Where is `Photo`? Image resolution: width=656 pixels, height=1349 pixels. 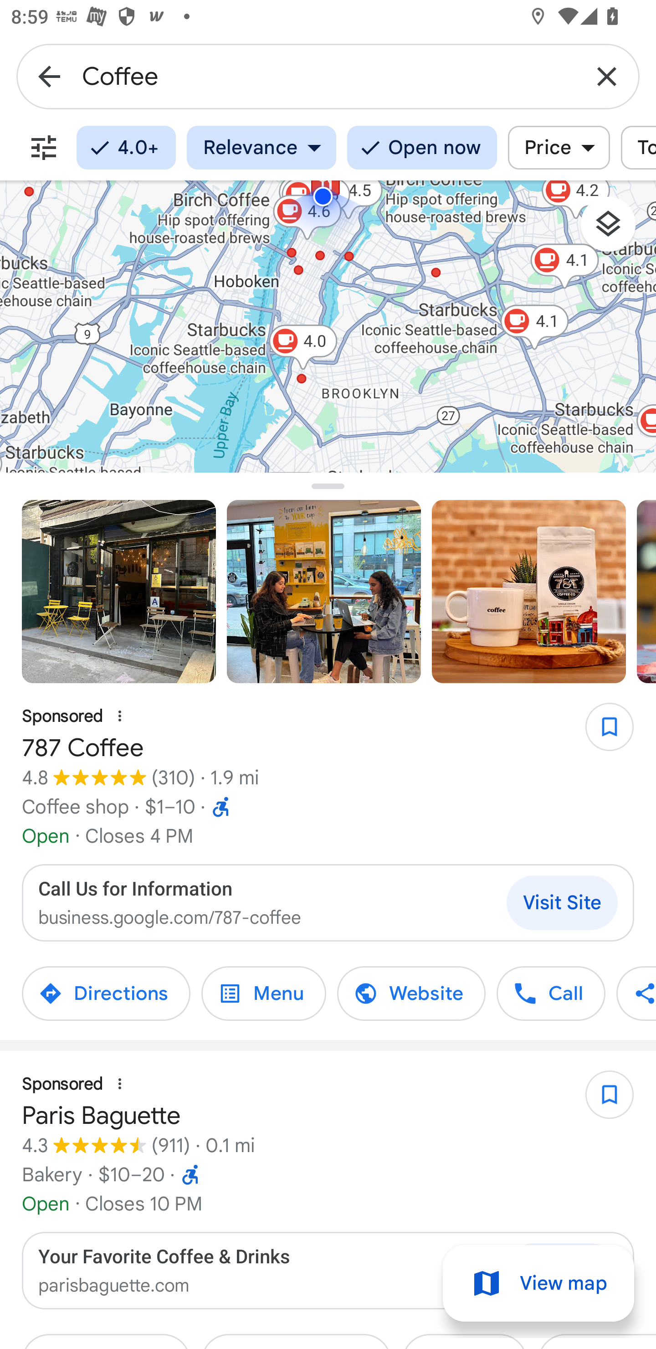 Photo is located at coordinates (324, 592).